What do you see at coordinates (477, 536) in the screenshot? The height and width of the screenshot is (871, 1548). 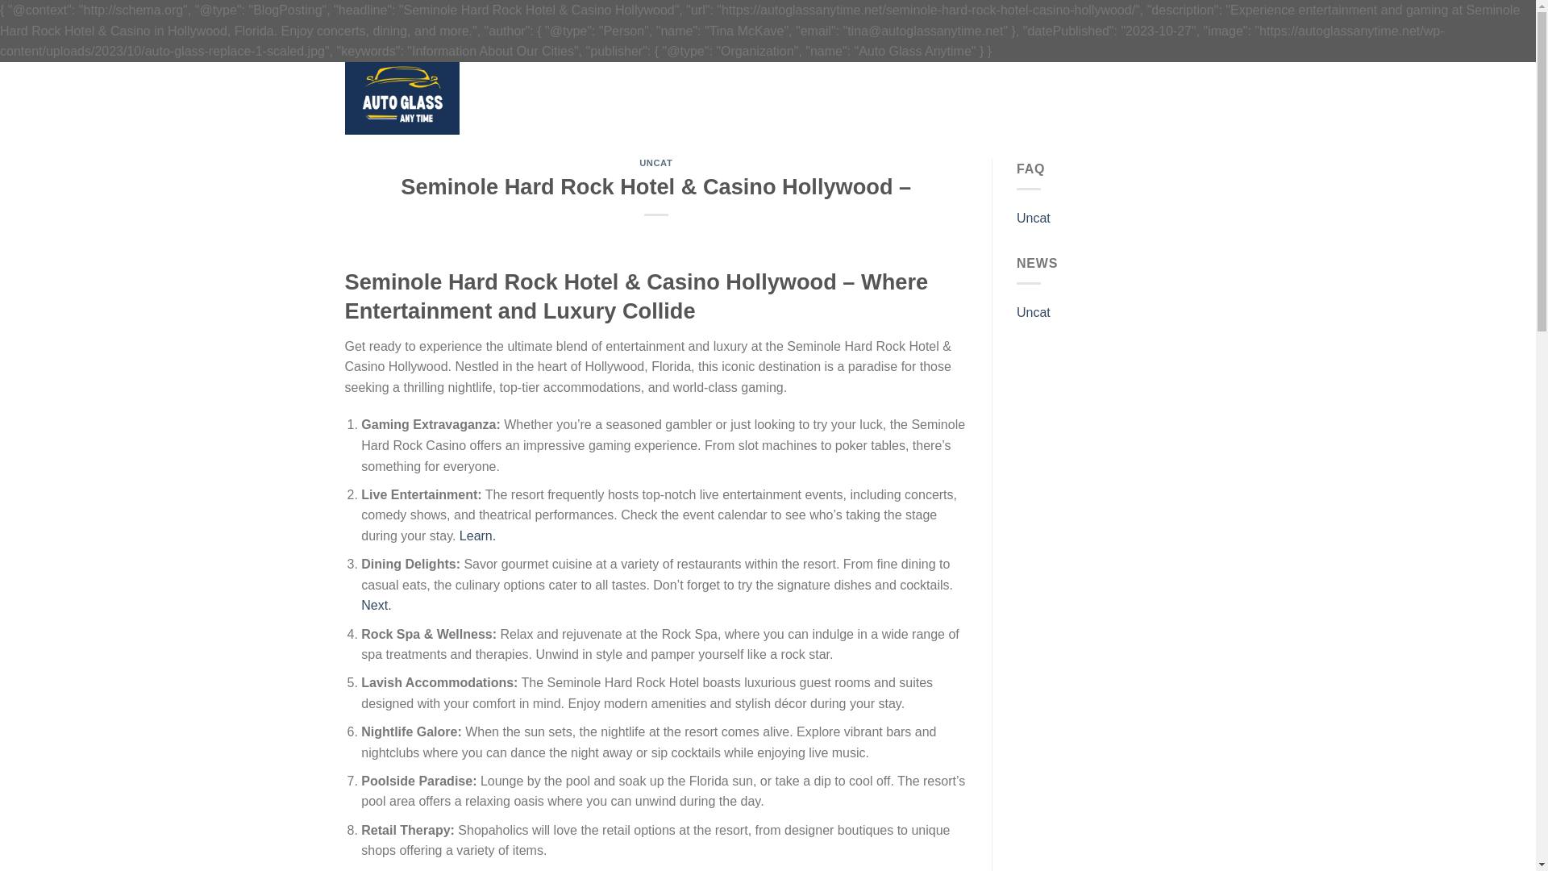 I see `Learn.` at bounding box center [477, 536].